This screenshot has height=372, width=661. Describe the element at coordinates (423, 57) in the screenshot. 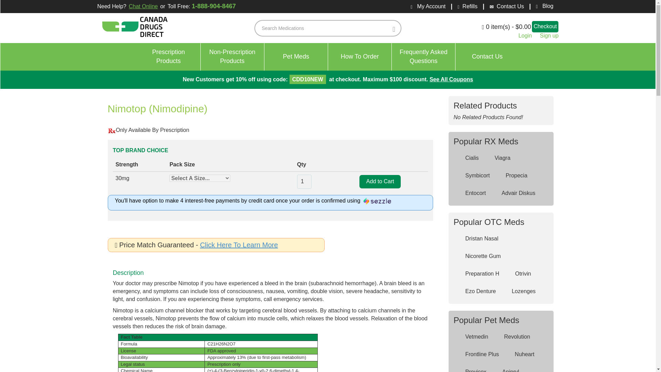

I see `Entocort` at that location.